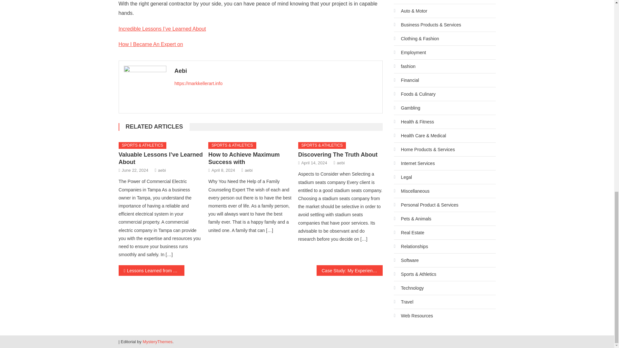  What do you see at coordinates (248, 170) in the screenshot?
I see `aebi` at bounding box center [248, 170].